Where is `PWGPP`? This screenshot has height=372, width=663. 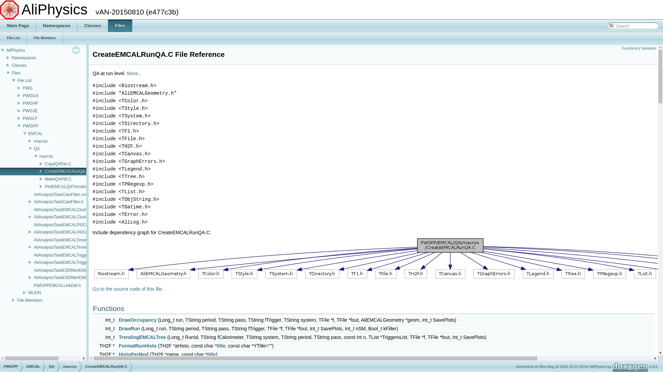 PWGPP is located at coordinates (30, 126).